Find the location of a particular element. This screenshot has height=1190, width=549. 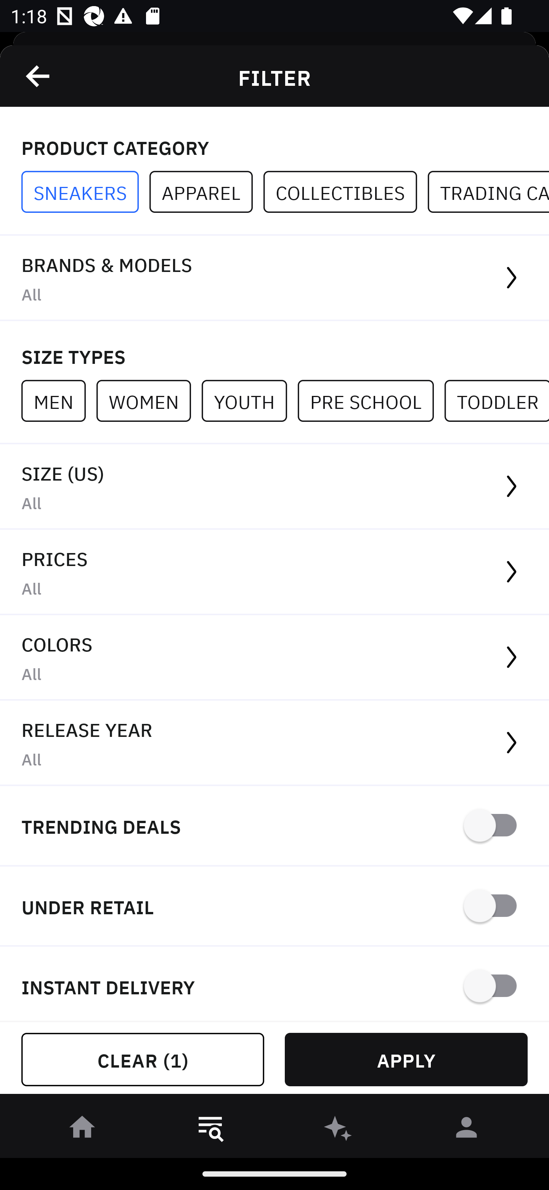

COLLECTIBLES is located at coordinates (345, 192).